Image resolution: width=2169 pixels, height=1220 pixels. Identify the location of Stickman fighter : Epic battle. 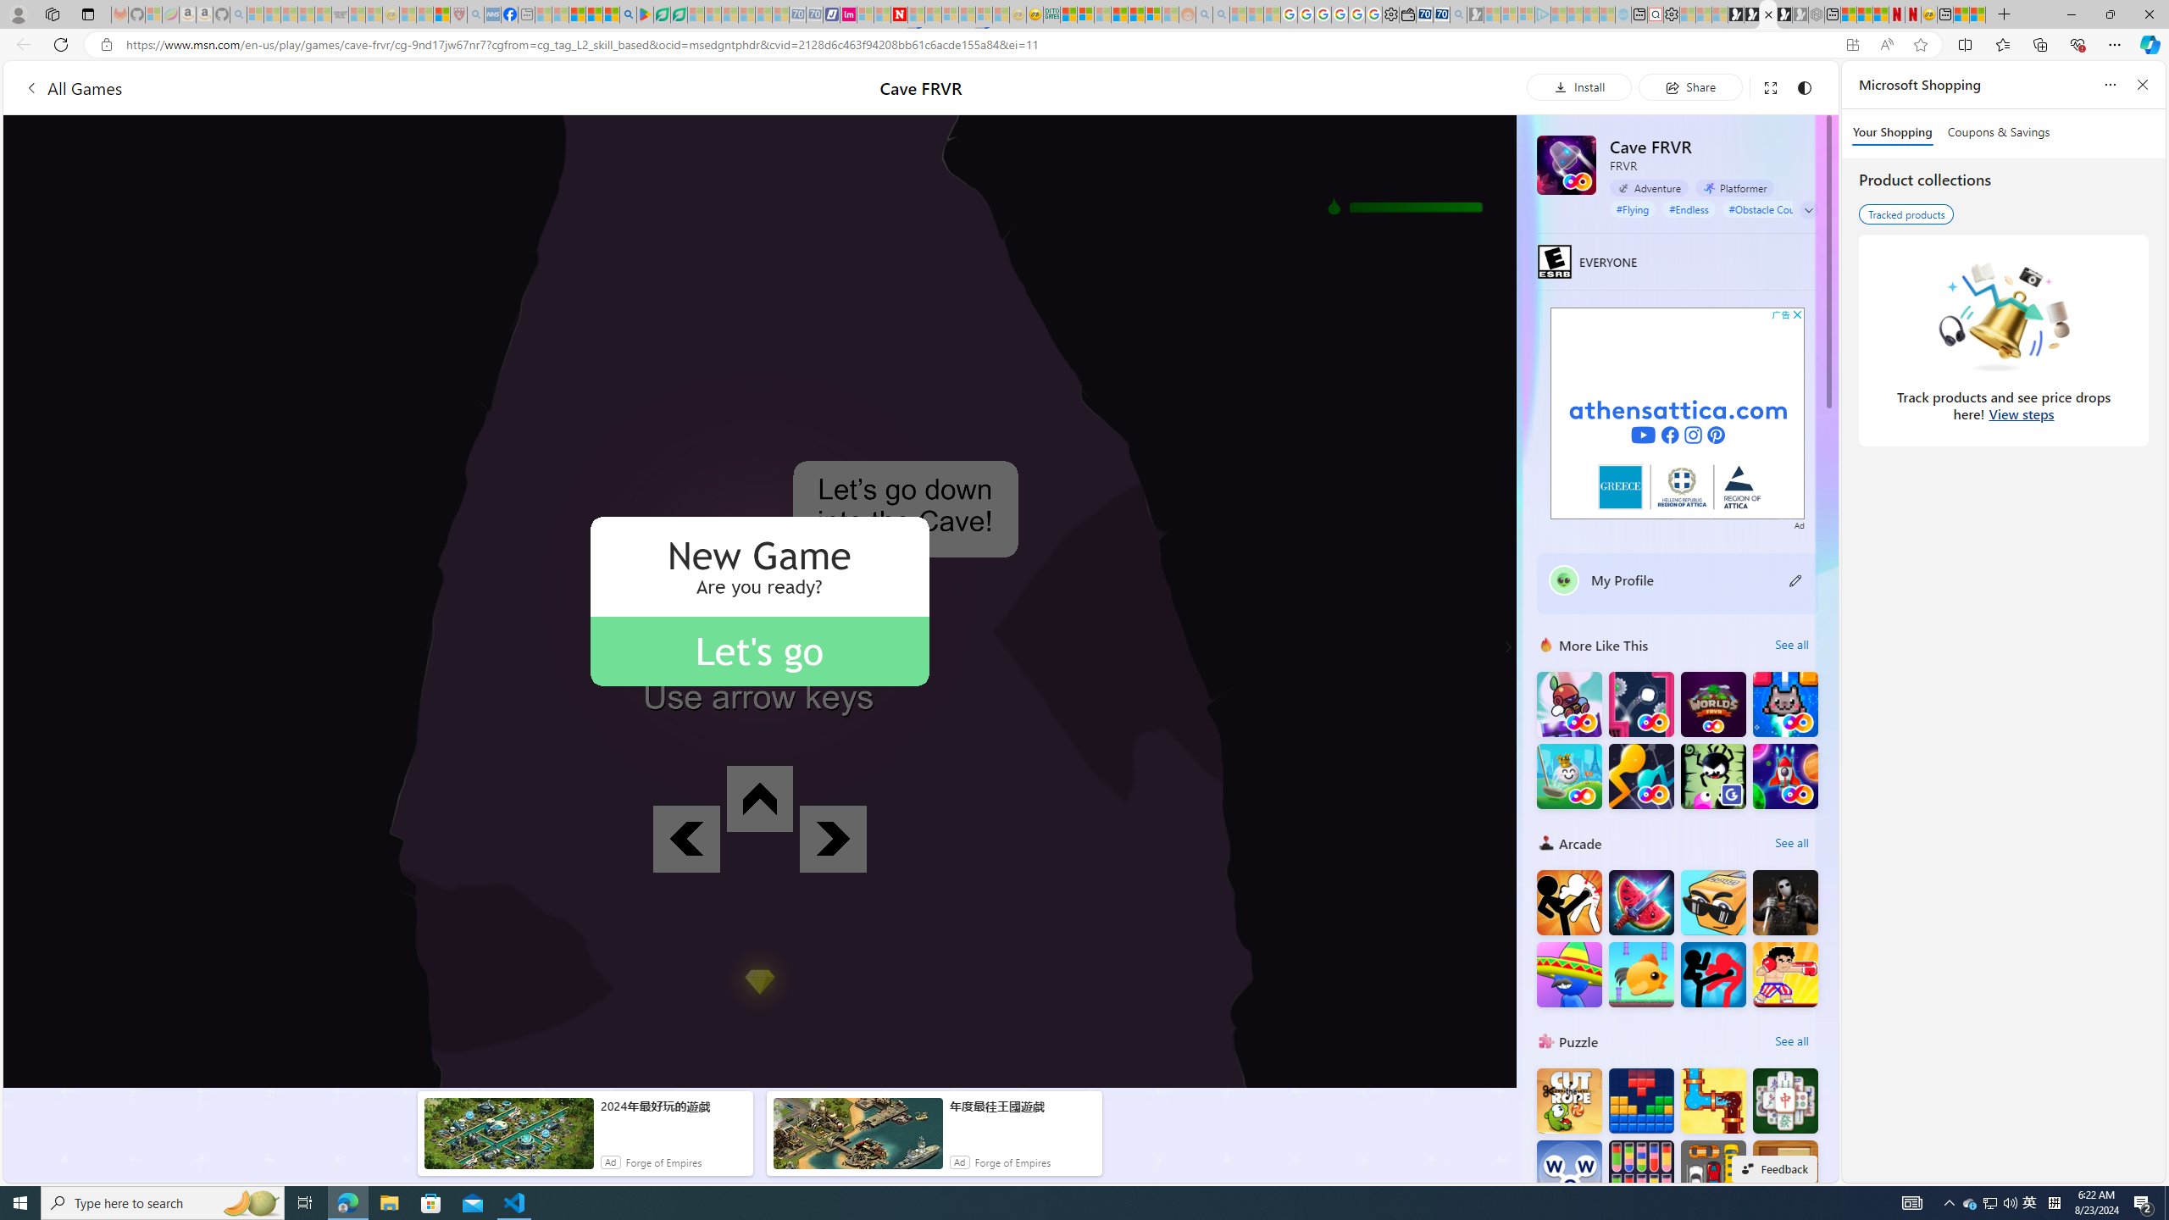
(1713, 974).